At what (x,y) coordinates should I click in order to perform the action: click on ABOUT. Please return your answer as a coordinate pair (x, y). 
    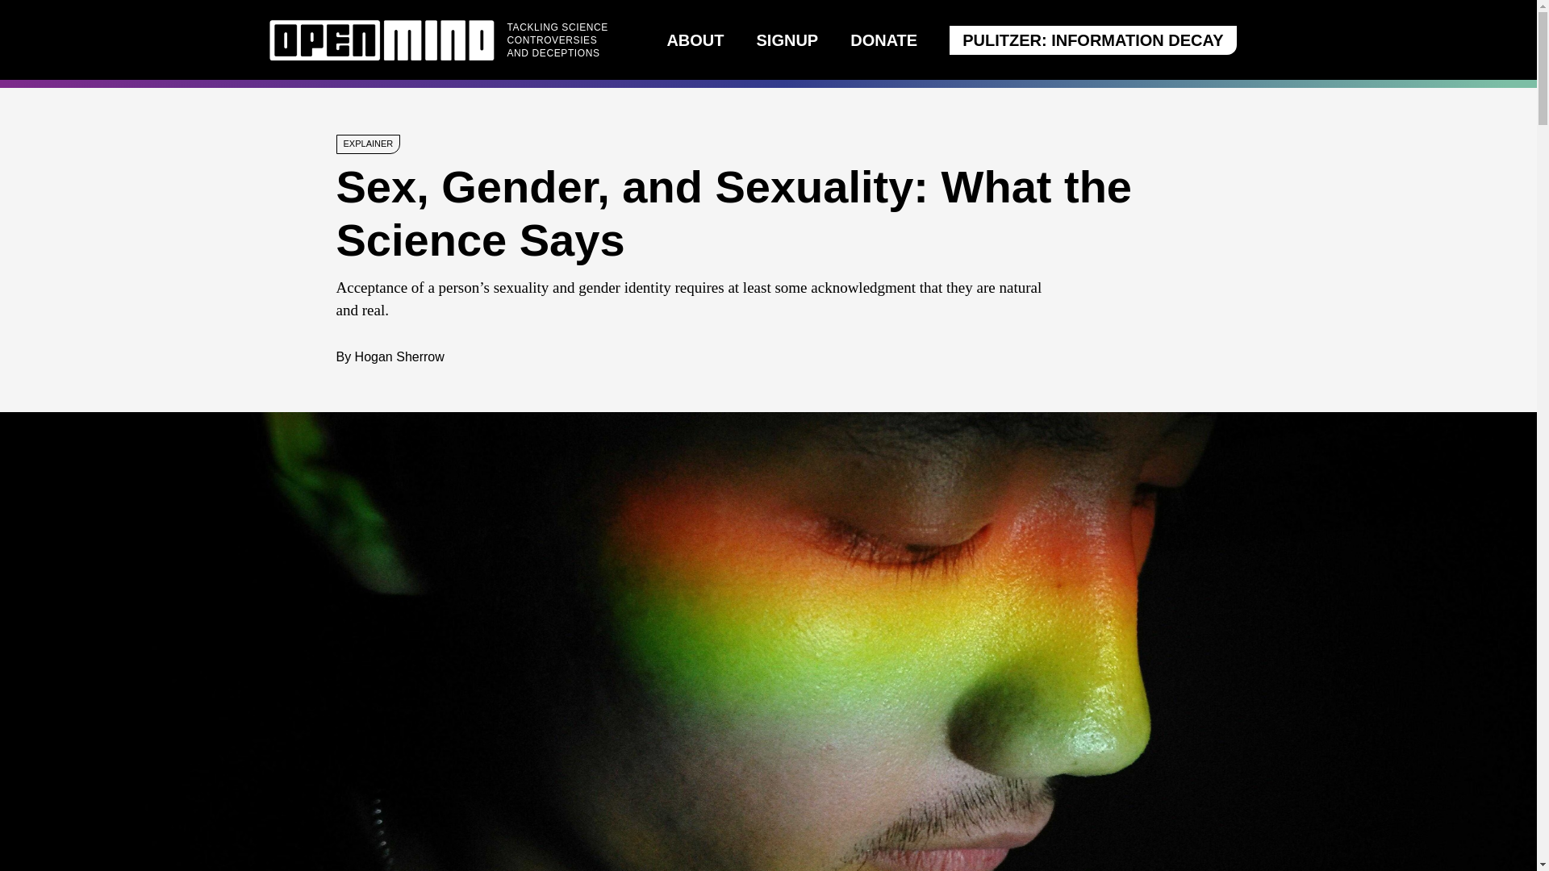
    Looking at the image, I should click on (694, 40).